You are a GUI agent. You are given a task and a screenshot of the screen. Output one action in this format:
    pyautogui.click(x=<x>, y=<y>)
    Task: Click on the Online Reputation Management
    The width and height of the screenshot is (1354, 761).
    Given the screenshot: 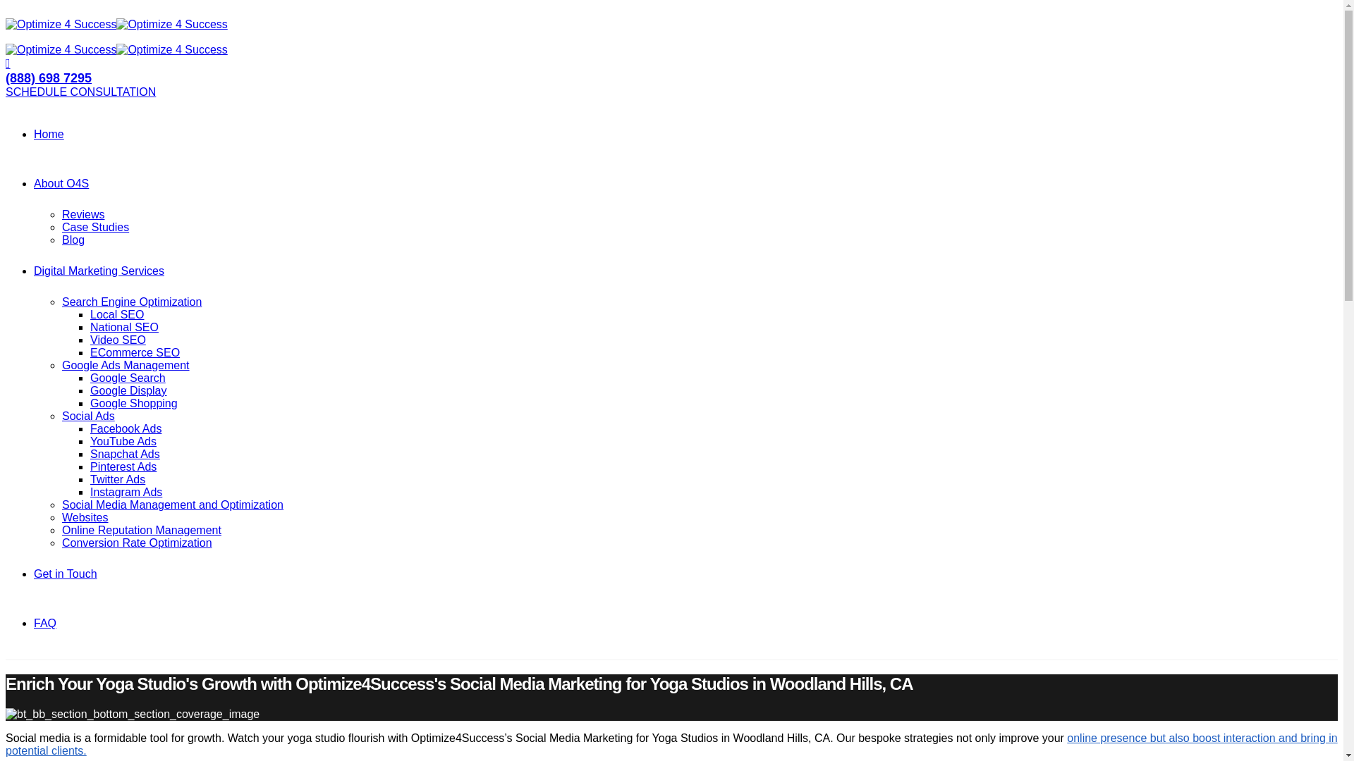 What is the action you would take?
    pyautogui.click(x=142, y=530)
    